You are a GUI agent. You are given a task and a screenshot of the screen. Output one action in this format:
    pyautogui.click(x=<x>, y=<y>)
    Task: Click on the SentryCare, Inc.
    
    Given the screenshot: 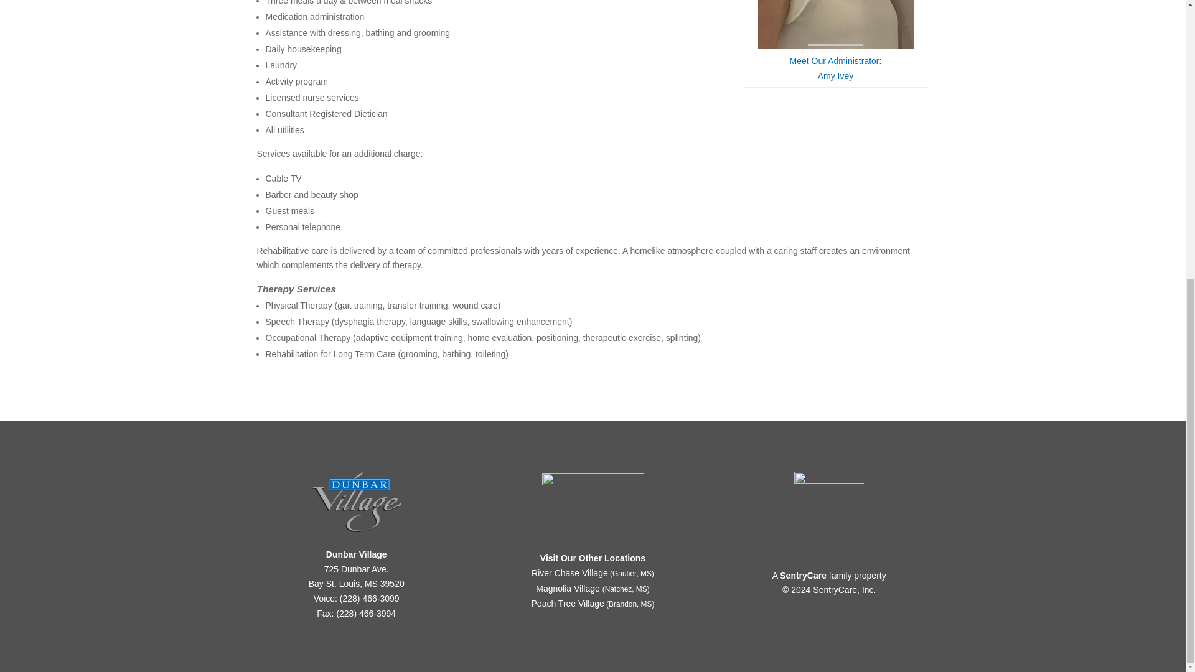 What is the action you would take?
    pyautogui.click(x=844, y=589)
    